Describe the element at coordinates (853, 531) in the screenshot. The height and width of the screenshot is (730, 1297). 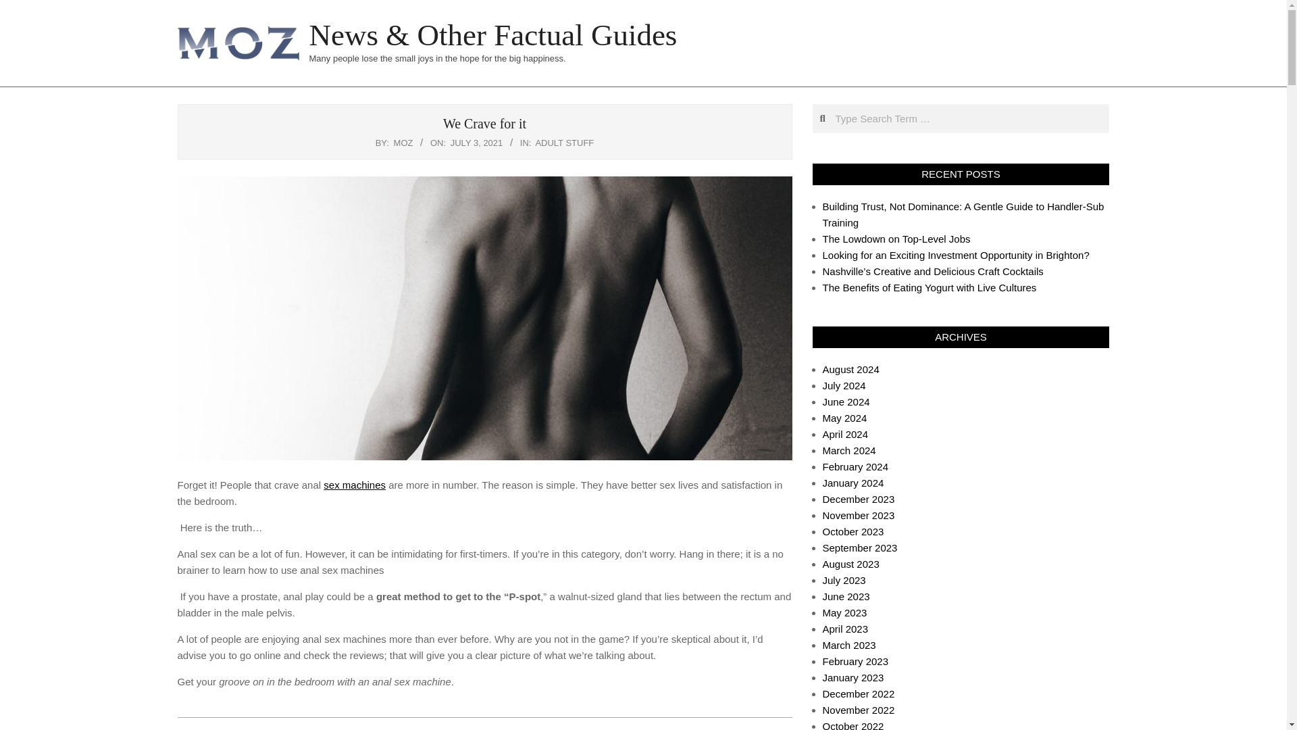
I see `October 2023` at that location.